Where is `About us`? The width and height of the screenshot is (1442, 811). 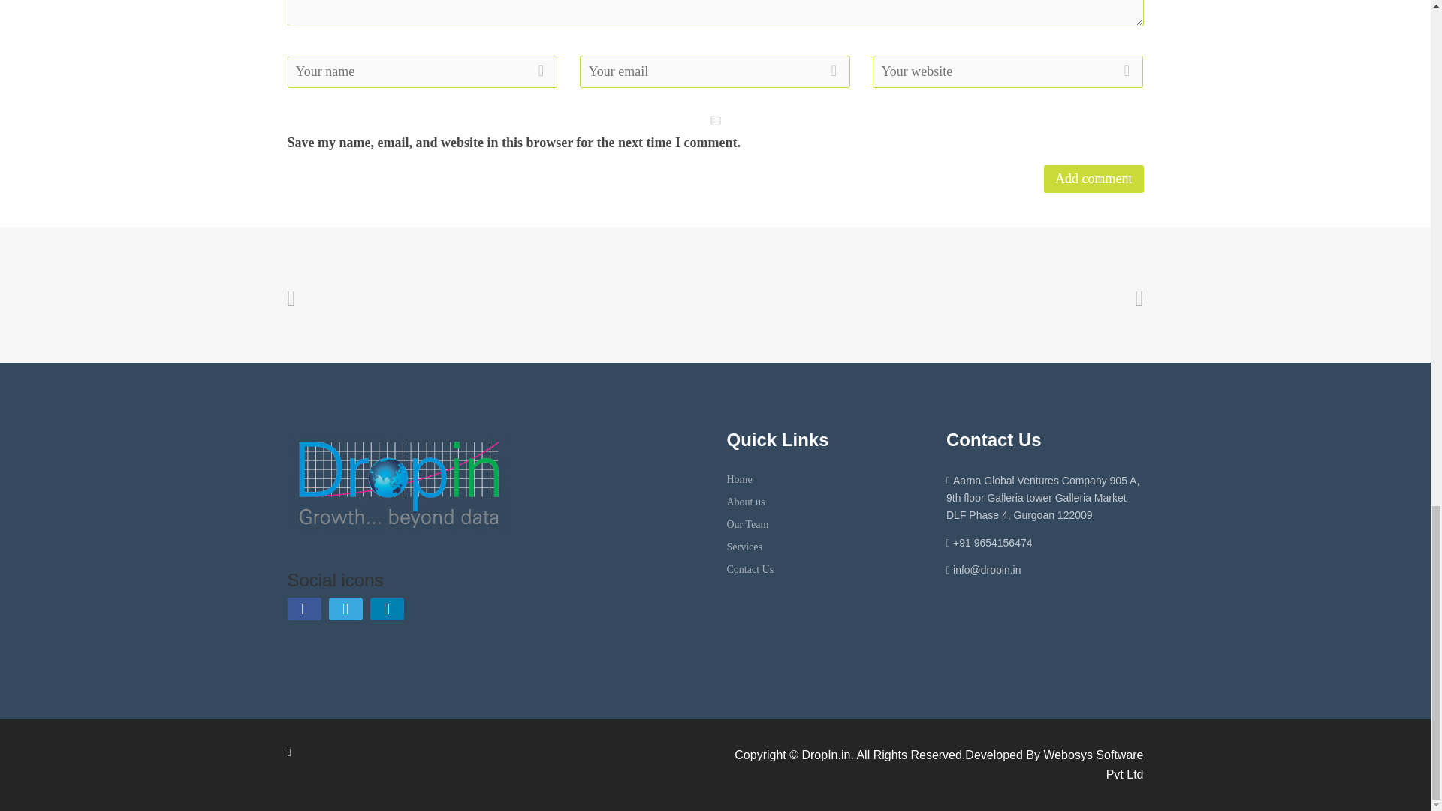
About us is located at coordinates (746, 502).